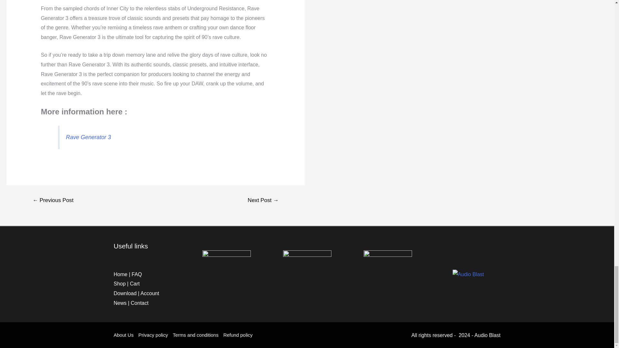 The width and height of the screenshot is (619, 348). Describe the element at coordinates (120, 274) in the screenshot. I see `Home` at that location.